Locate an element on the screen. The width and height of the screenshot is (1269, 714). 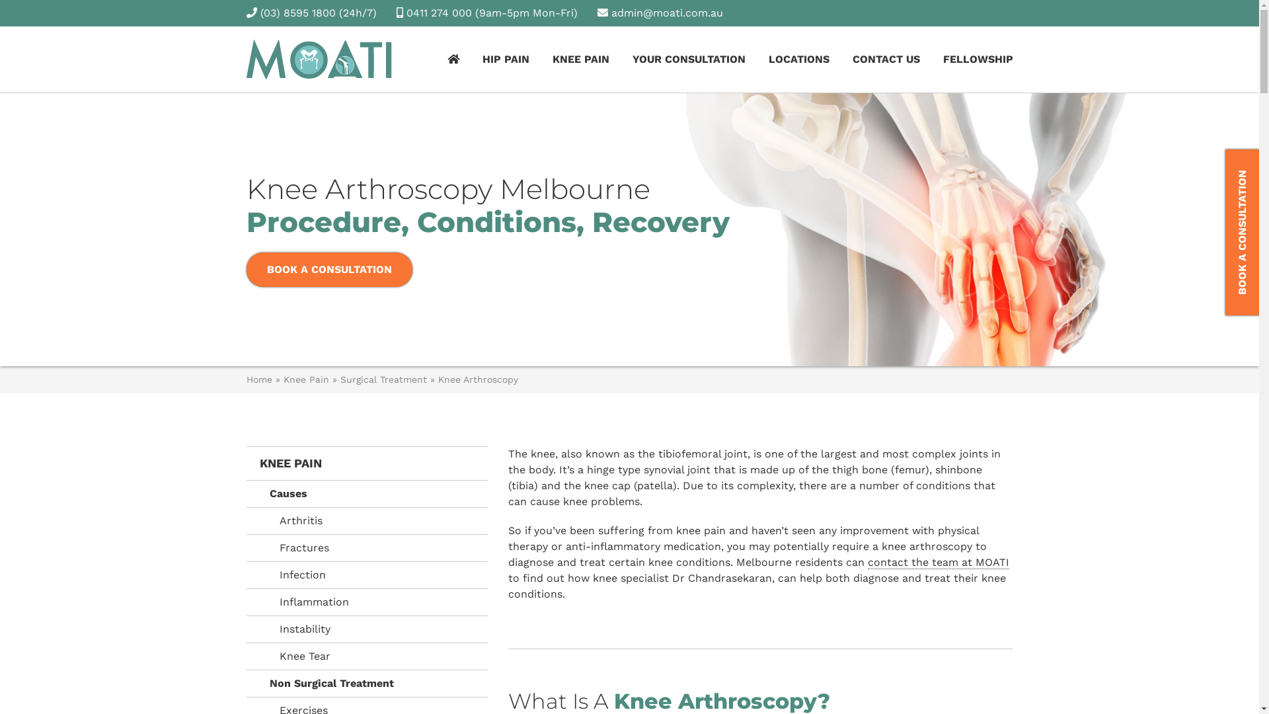
contact the team at MOATI is located at coordinates (939, 563).